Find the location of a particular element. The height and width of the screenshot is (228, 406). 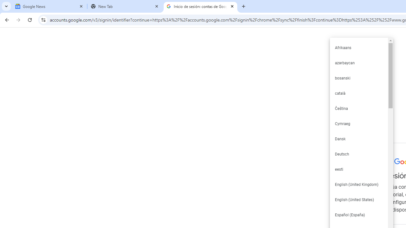

Deutsch is located at coordinates (358, 154).